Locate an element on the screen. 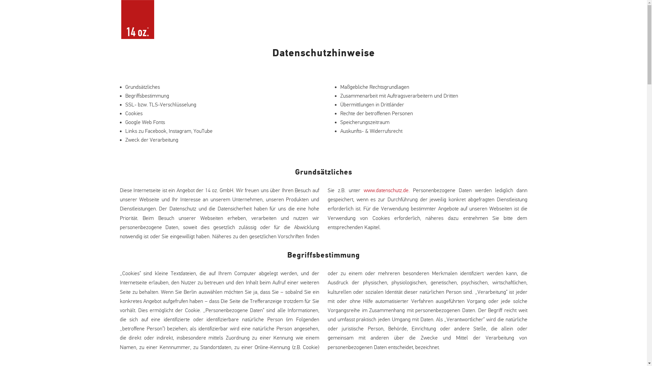 The image size is (652, 366). BRANDS is located at coordinates (463, 28).